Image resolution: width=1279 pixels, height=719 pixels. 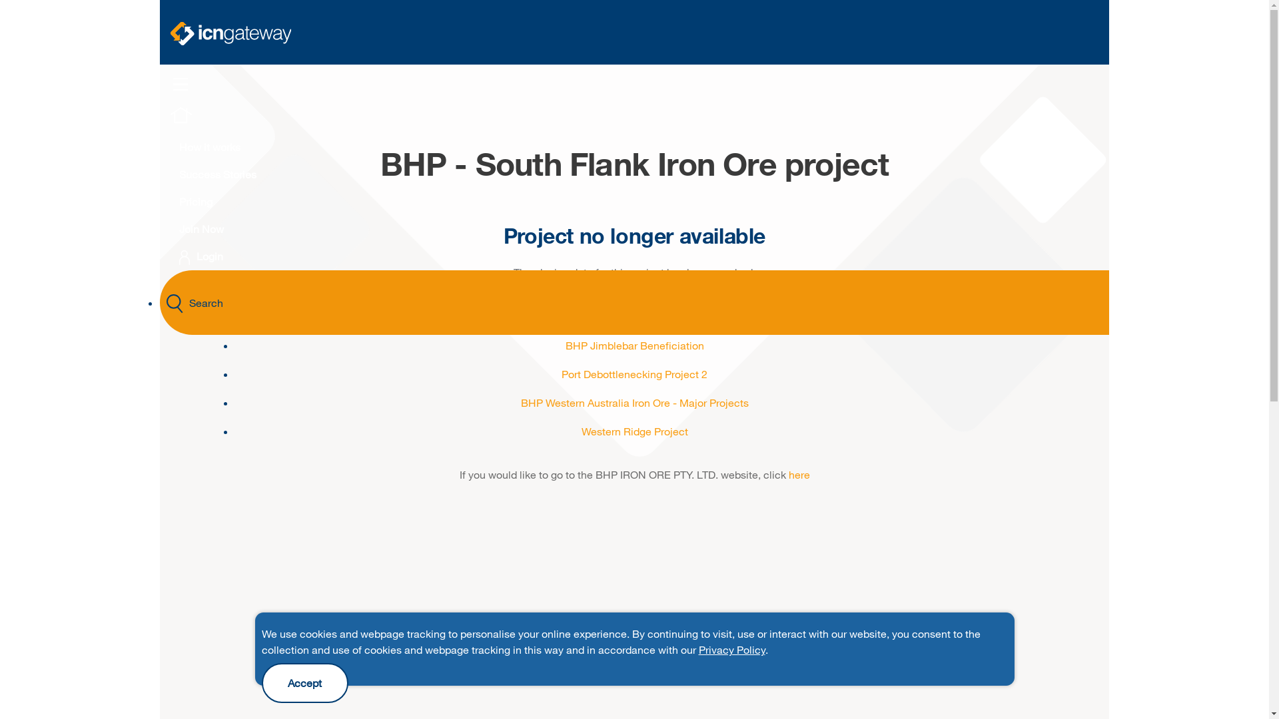 I want to click on here, so click(x=799, y=474).